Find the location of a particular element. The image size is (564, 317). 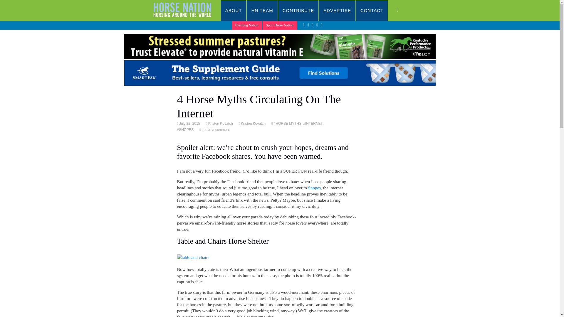

July 22, 2015 is located at coordinates (189, 123).